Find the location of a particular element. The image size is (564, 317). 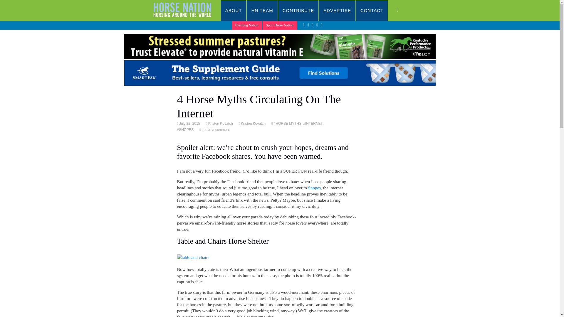

July 22, 2015 is located at coordinates (189, 123).